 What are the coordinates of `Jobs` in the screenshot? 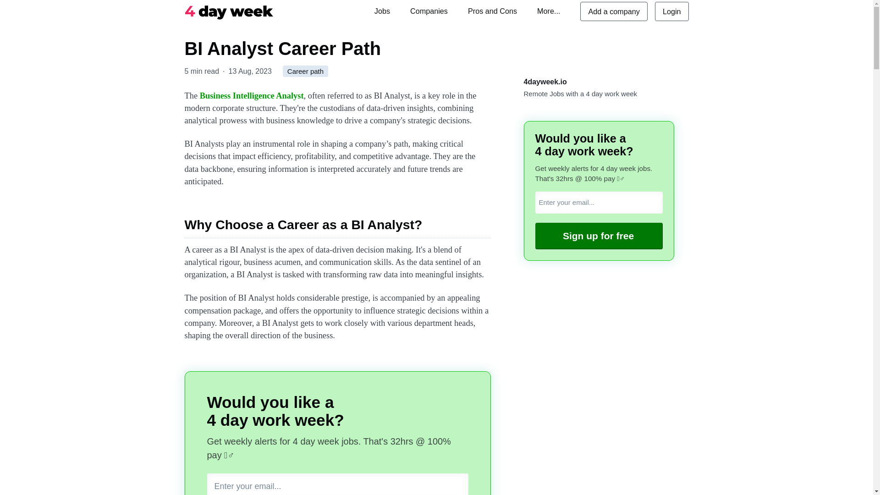 It's located at (382, 11).